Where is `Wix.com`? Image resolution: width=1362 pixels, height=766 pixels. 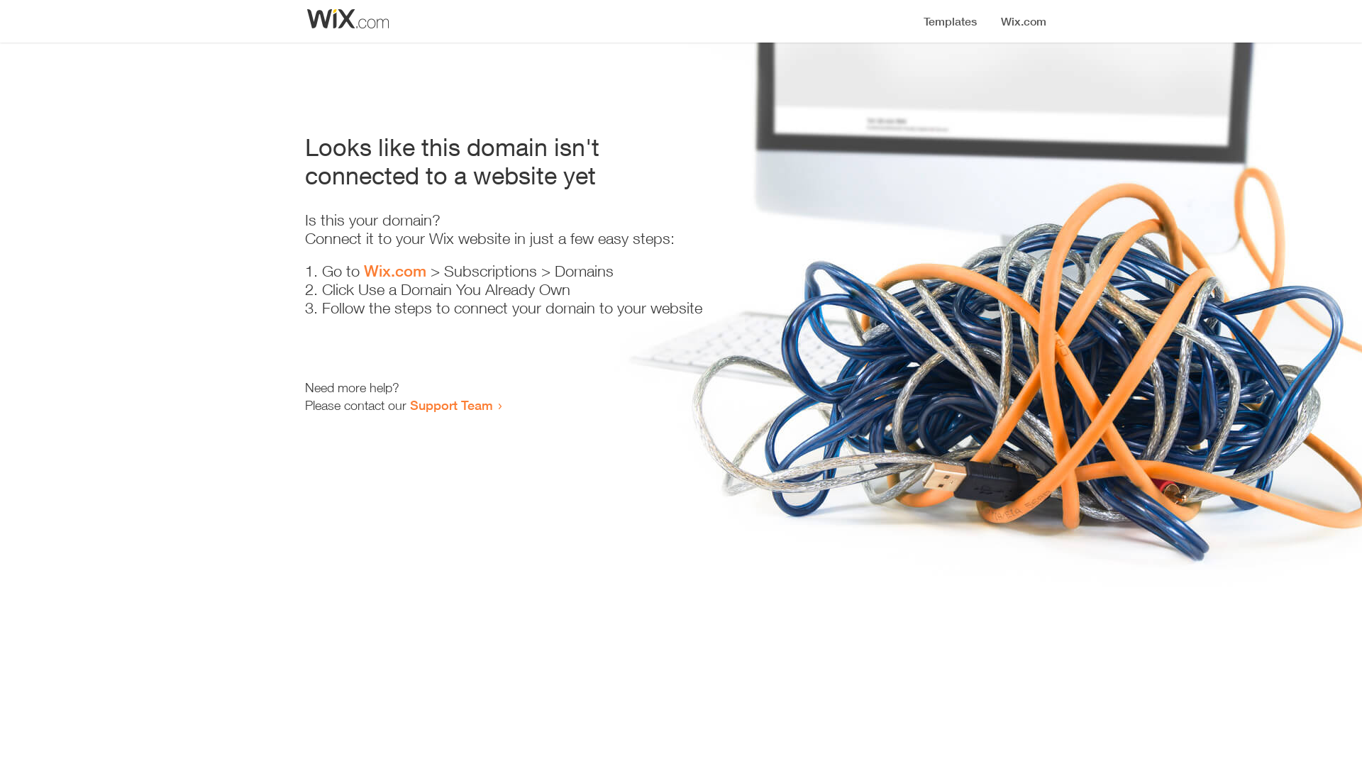
Wix.com is located at coordinates (395, 271).